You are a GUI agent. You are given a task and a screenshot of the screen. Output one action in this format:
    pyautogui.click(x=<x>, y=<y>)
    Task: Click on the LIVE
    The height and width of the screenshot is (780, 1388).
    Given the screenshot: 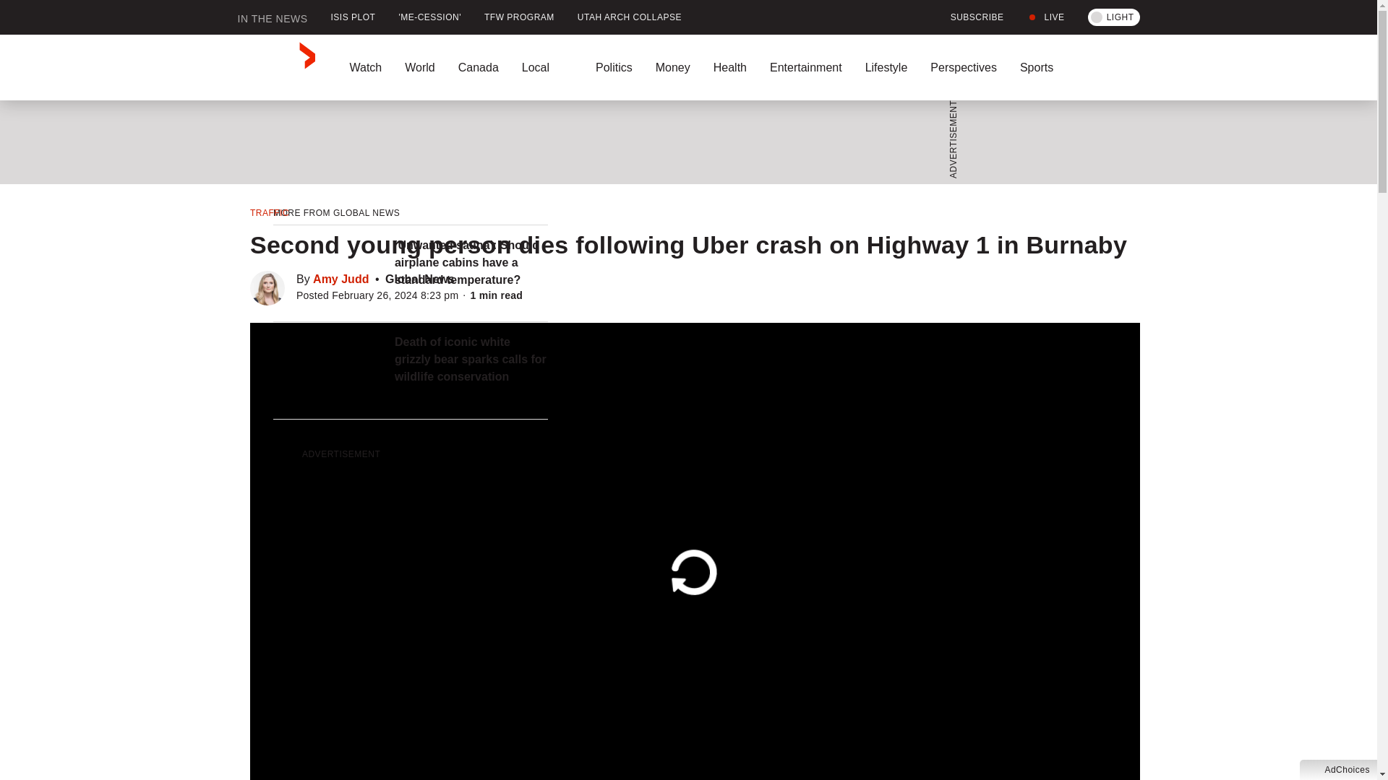 What is the action you would take?
    pyautogui.click(x=1045, y=17)
    